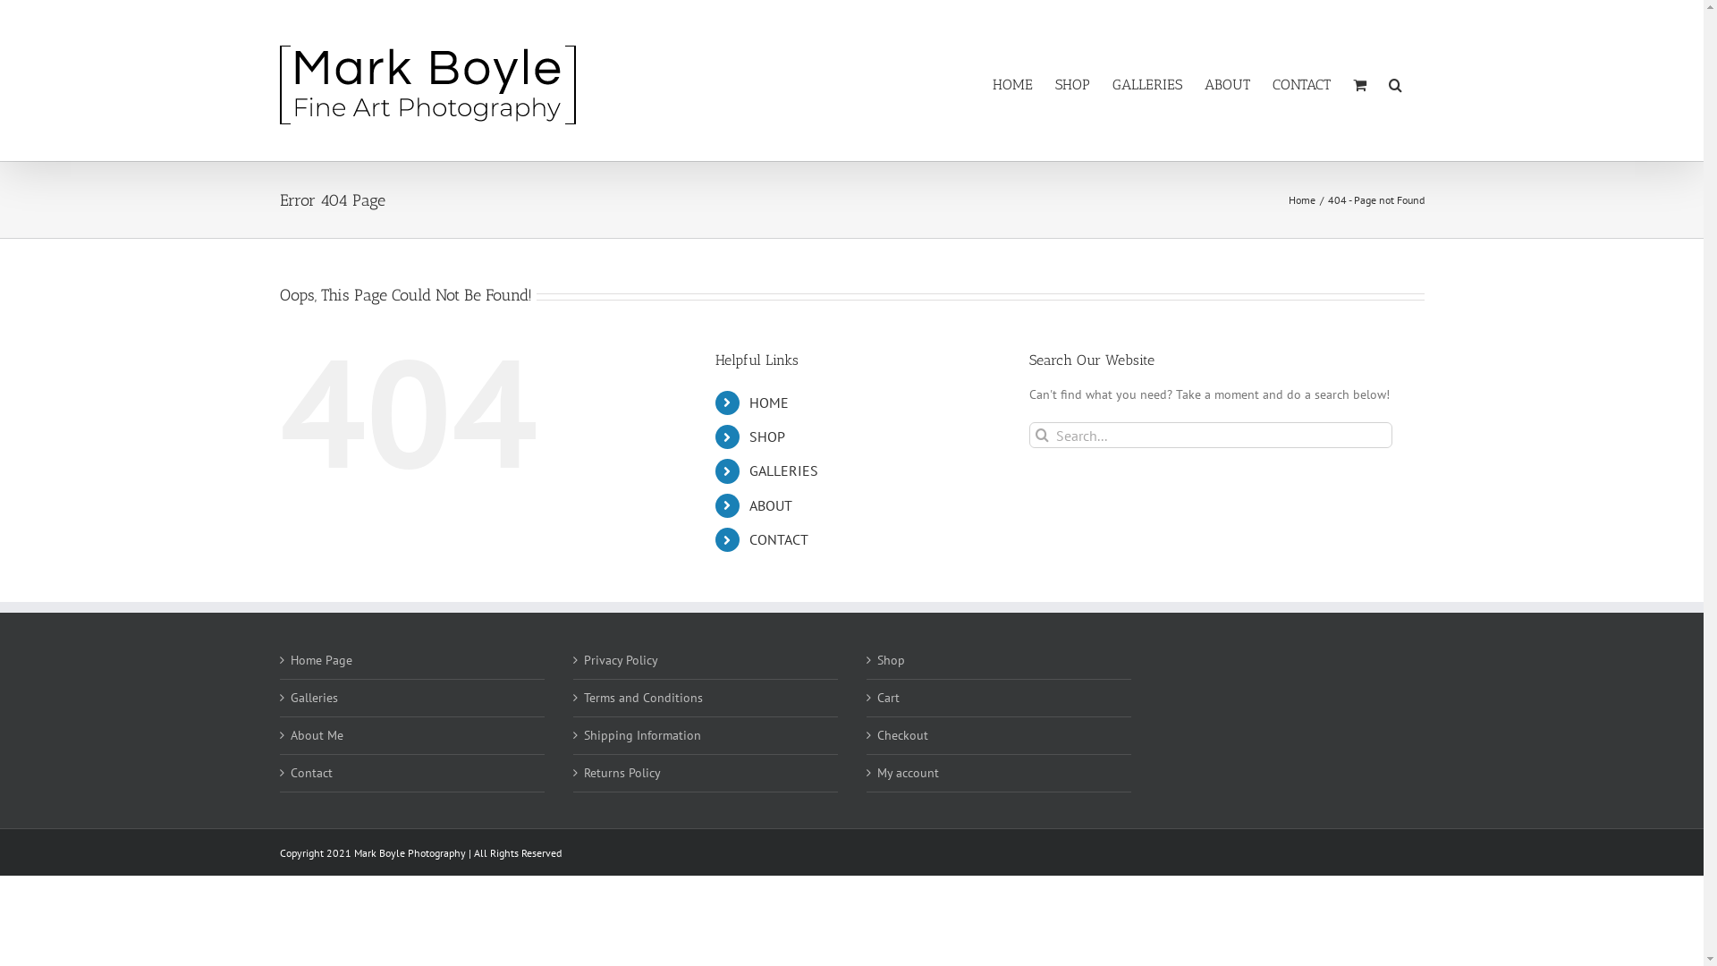 This screenshot has height=966, width=1717. I want to click on Home Page, so click(412, 660).